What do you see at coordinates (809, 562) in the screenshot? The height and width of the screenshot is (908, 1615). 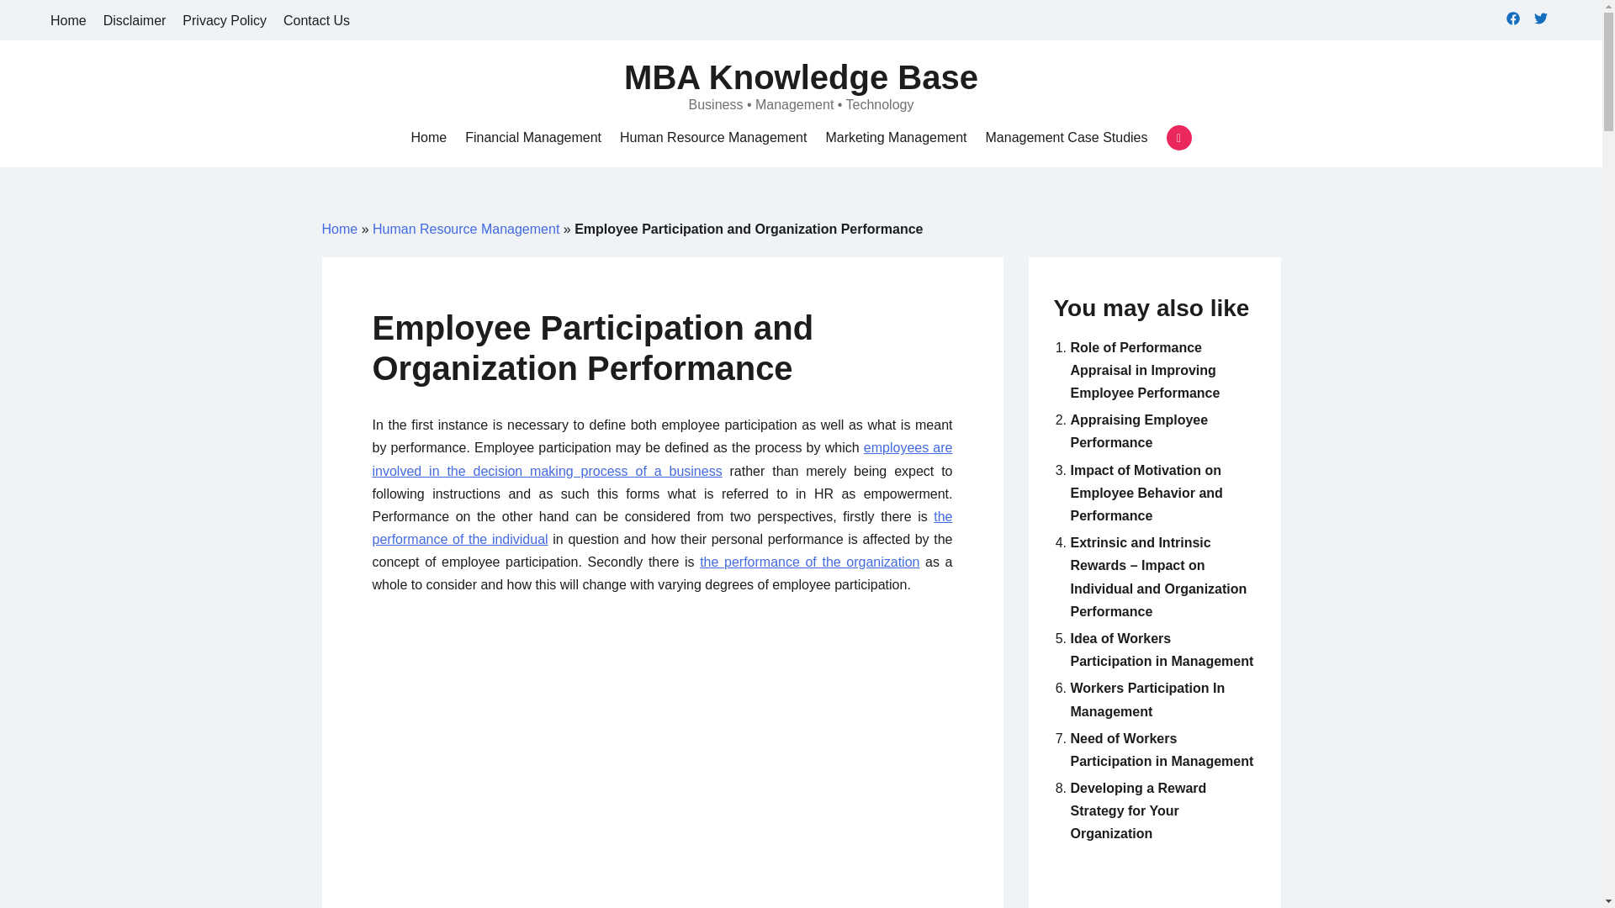 I see `the performance of the organization` at bounding box center [809, 562].